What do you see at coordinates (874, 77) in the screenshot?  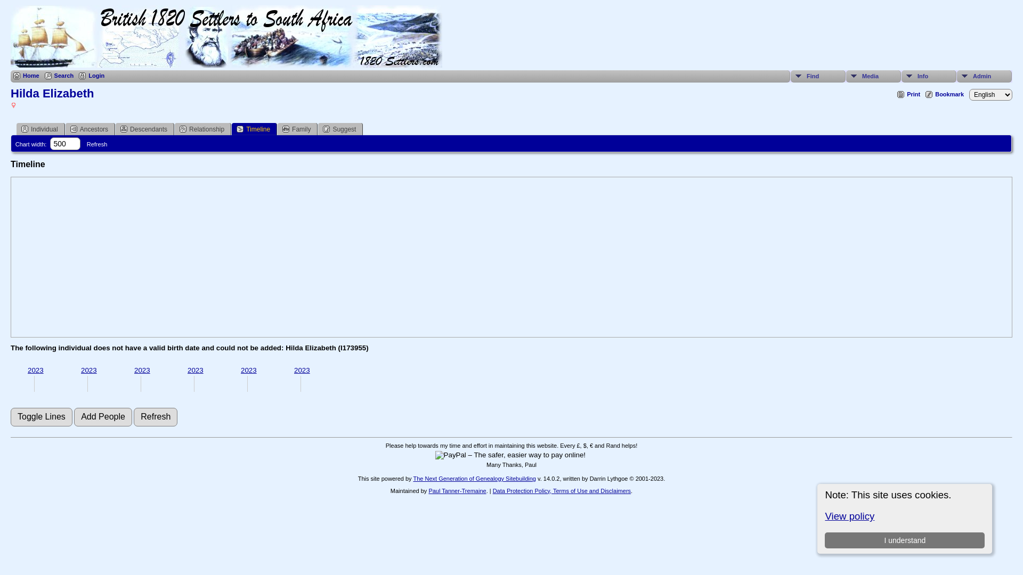 I see `Media` at bounding box center [874, 77].